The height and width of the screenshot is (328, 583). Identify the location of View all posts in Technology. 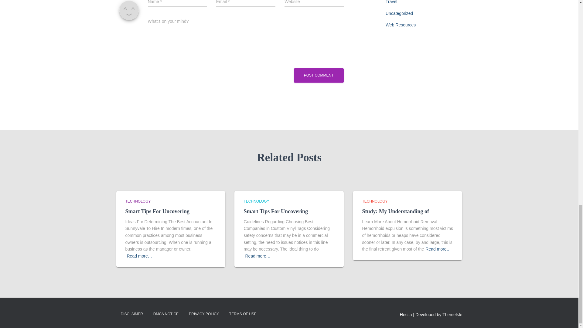
(375, 201).